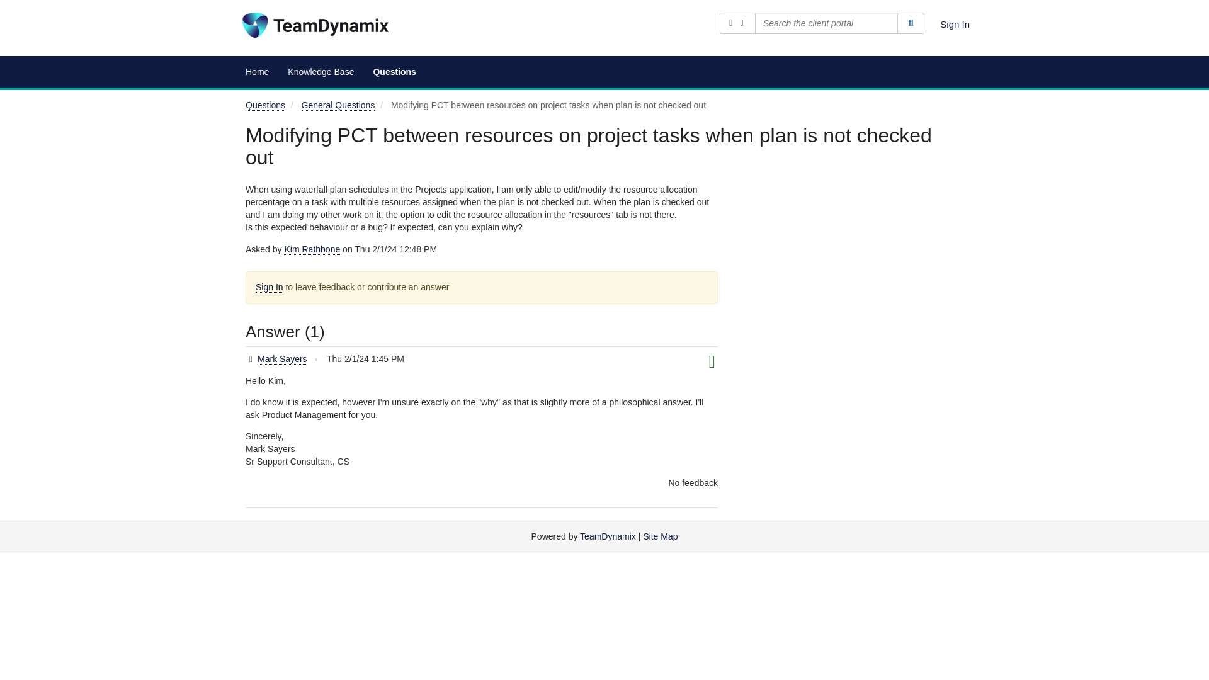 The width and height of the screenshot is (1209, 680). Describe the element at coordinates (737, 23) in the screenshot. I see `Filter your search by category. Current category:` at that location.